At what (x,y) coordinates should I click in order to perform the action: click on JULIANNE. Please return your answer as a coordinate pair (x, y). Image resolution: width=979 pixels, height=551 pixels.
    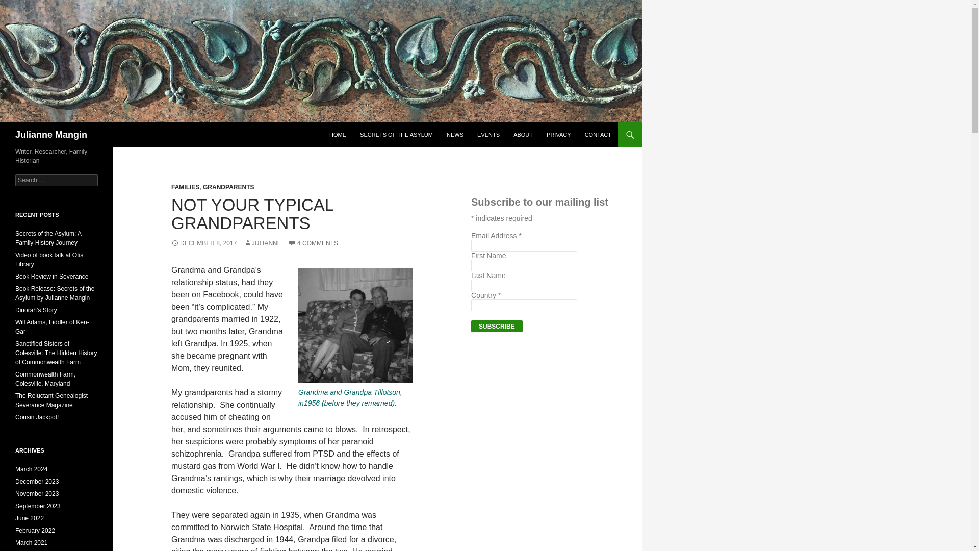
    Looking at the image, I should click on (263, 243).